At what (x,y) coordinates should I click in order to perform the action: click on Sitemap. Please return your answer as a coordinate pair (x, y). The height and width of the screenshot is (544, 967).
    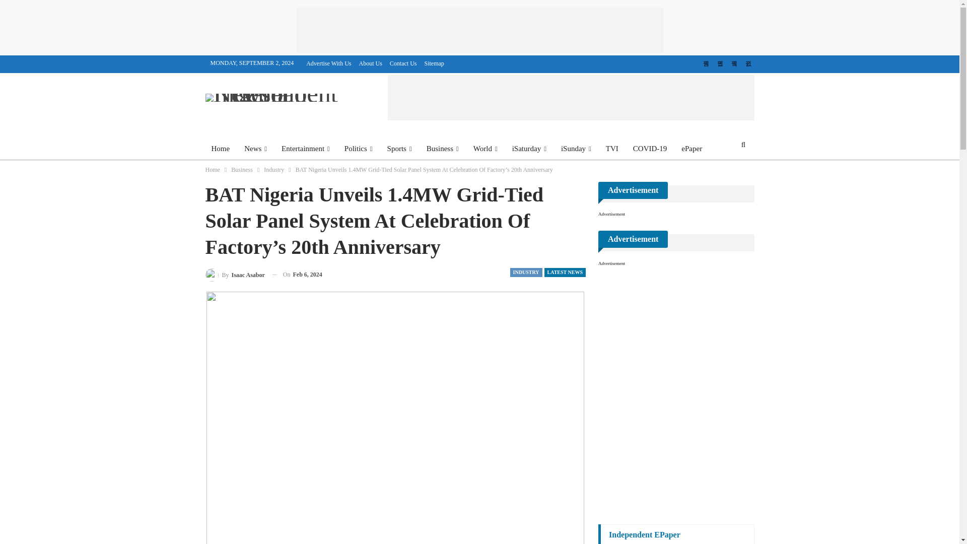
    Looking at the image, I should click on (434, 63).